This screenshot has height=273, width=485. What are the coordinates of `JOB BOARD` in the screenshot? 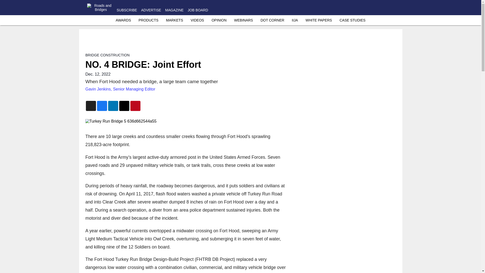 It's located at (198, 10).